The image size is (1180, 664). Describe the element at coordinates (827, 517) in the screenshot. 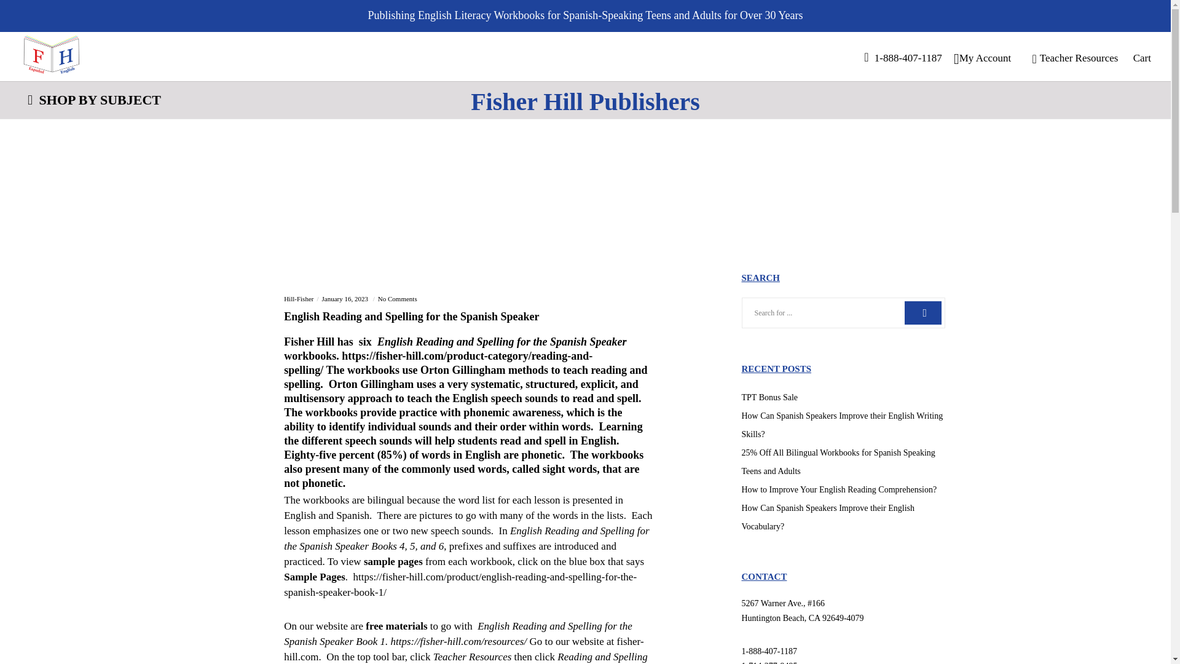

I see `How Can Spanish Speakers Improve their English Vocabulary?` at that location.